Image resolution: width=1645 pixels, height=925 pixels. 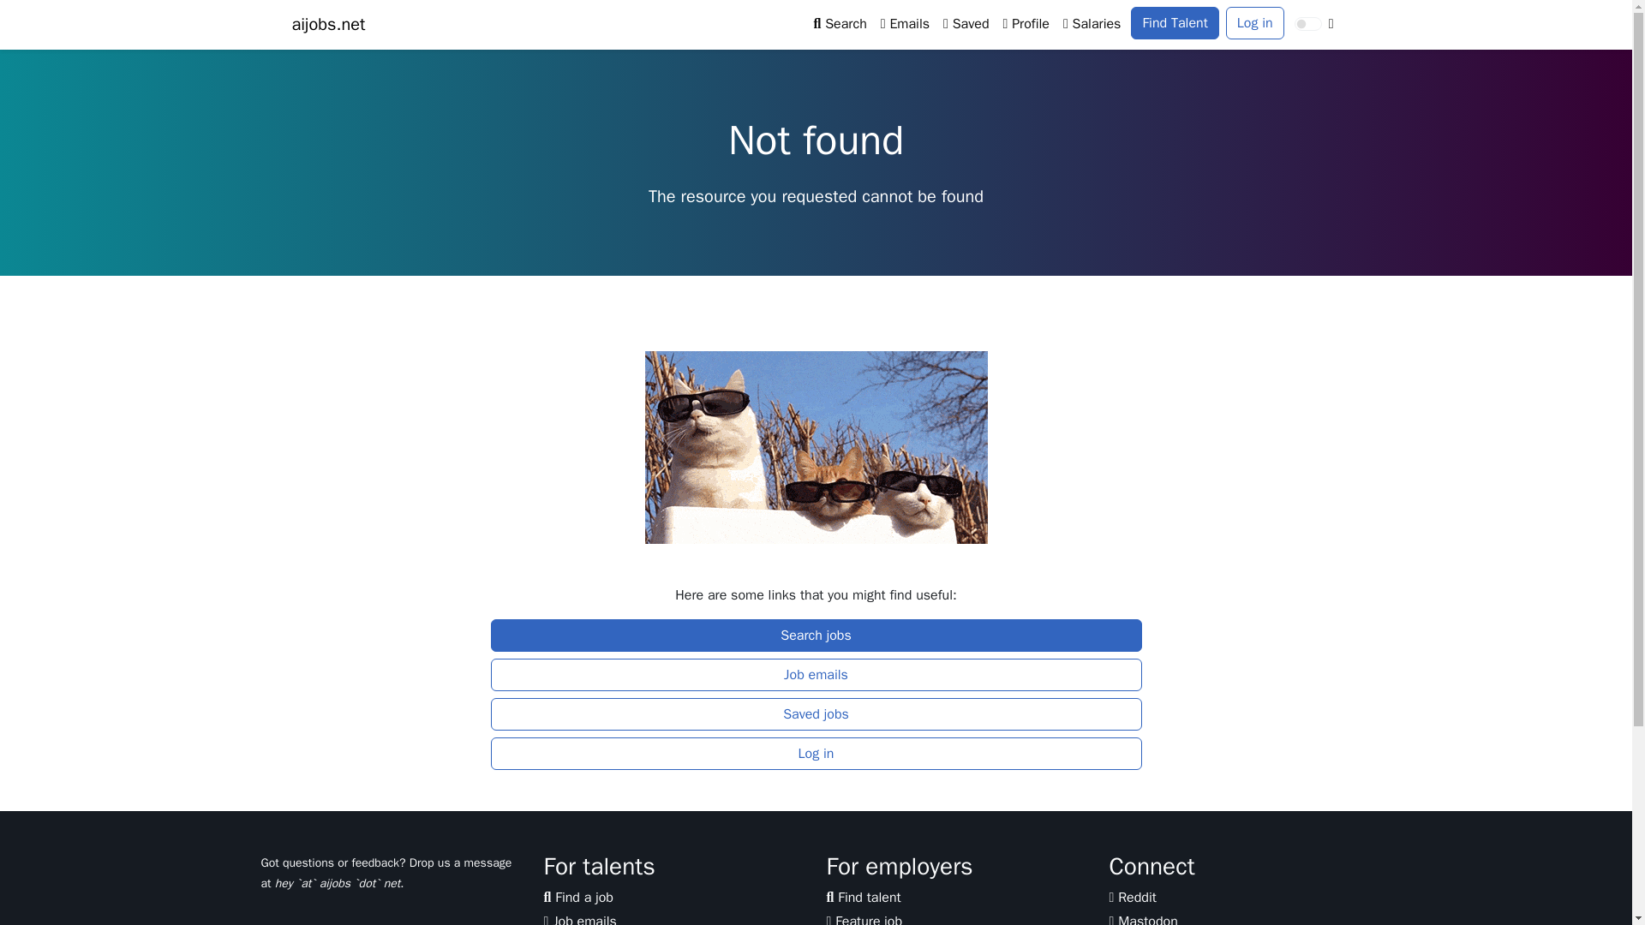 I want to click on Search, so click(x=840, y=23).